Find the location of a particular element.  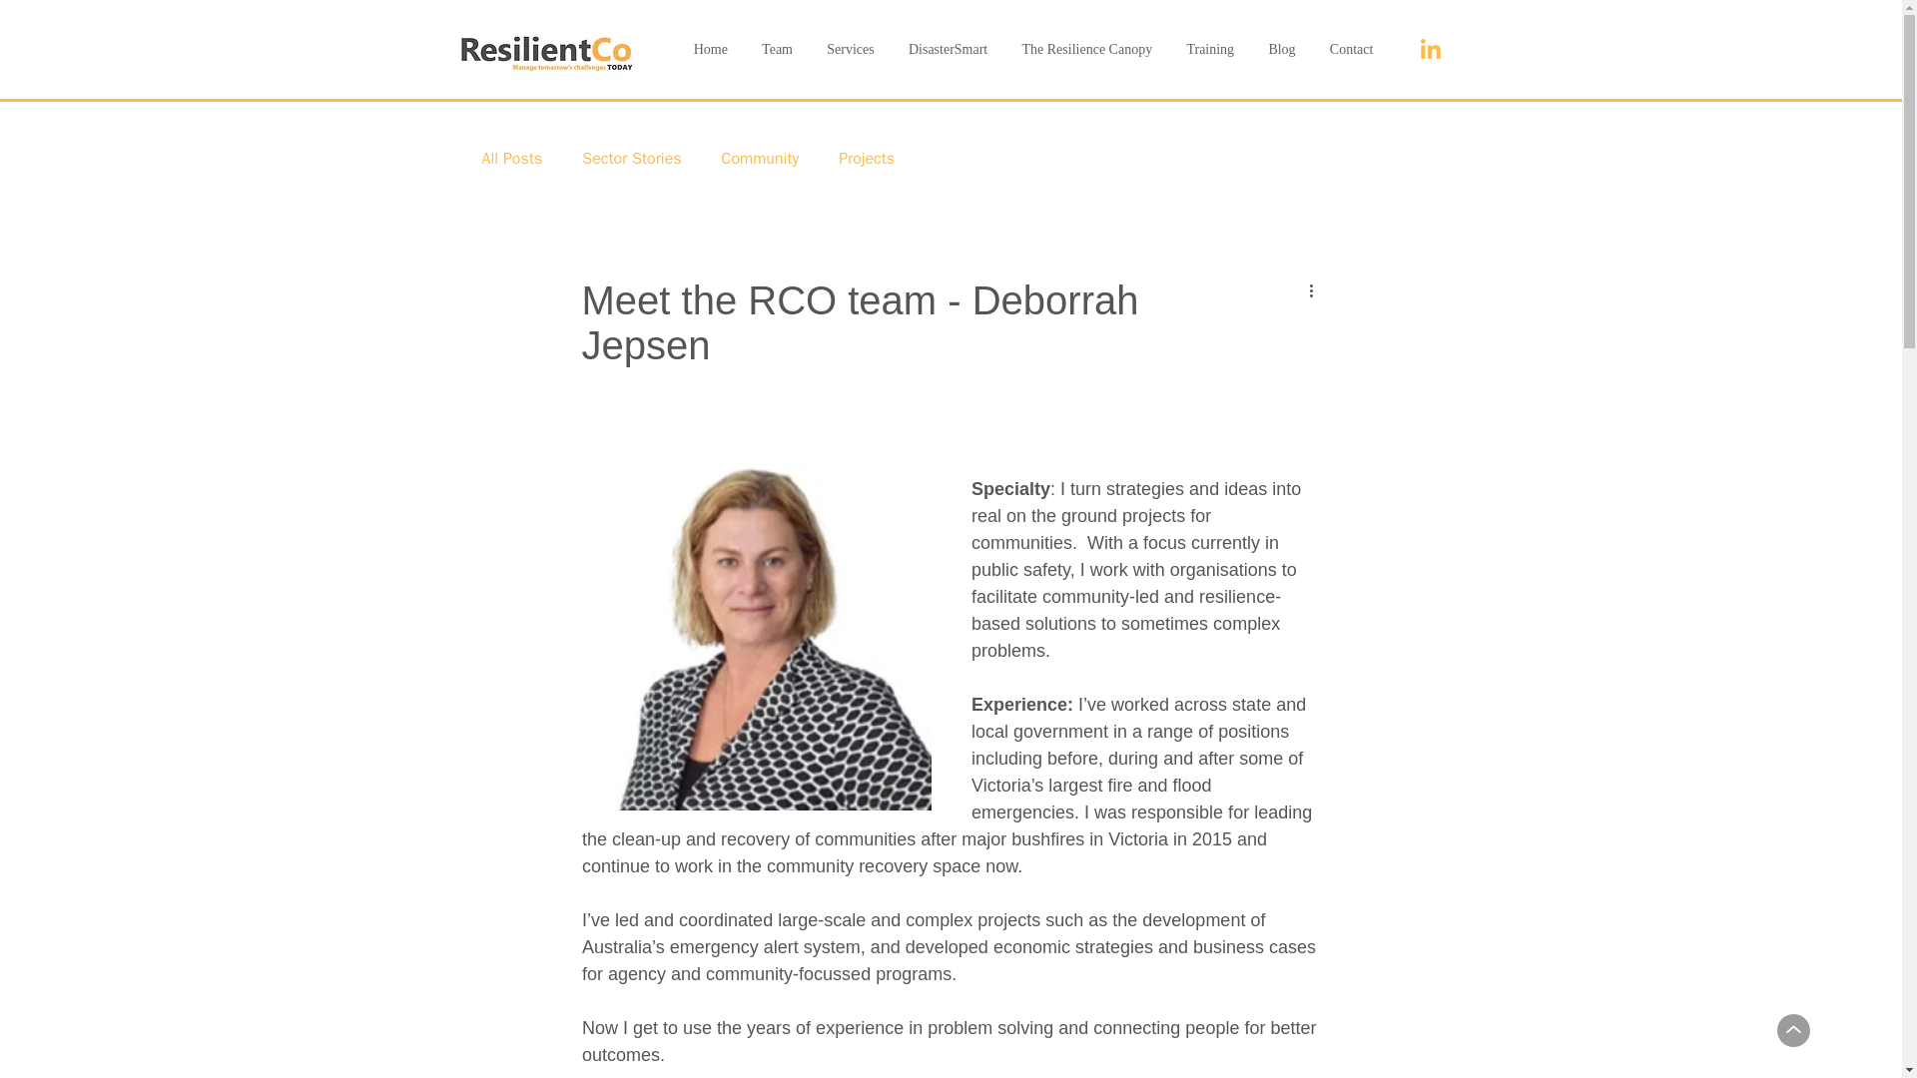

Sector Stories is located at coordinates (631, 158).